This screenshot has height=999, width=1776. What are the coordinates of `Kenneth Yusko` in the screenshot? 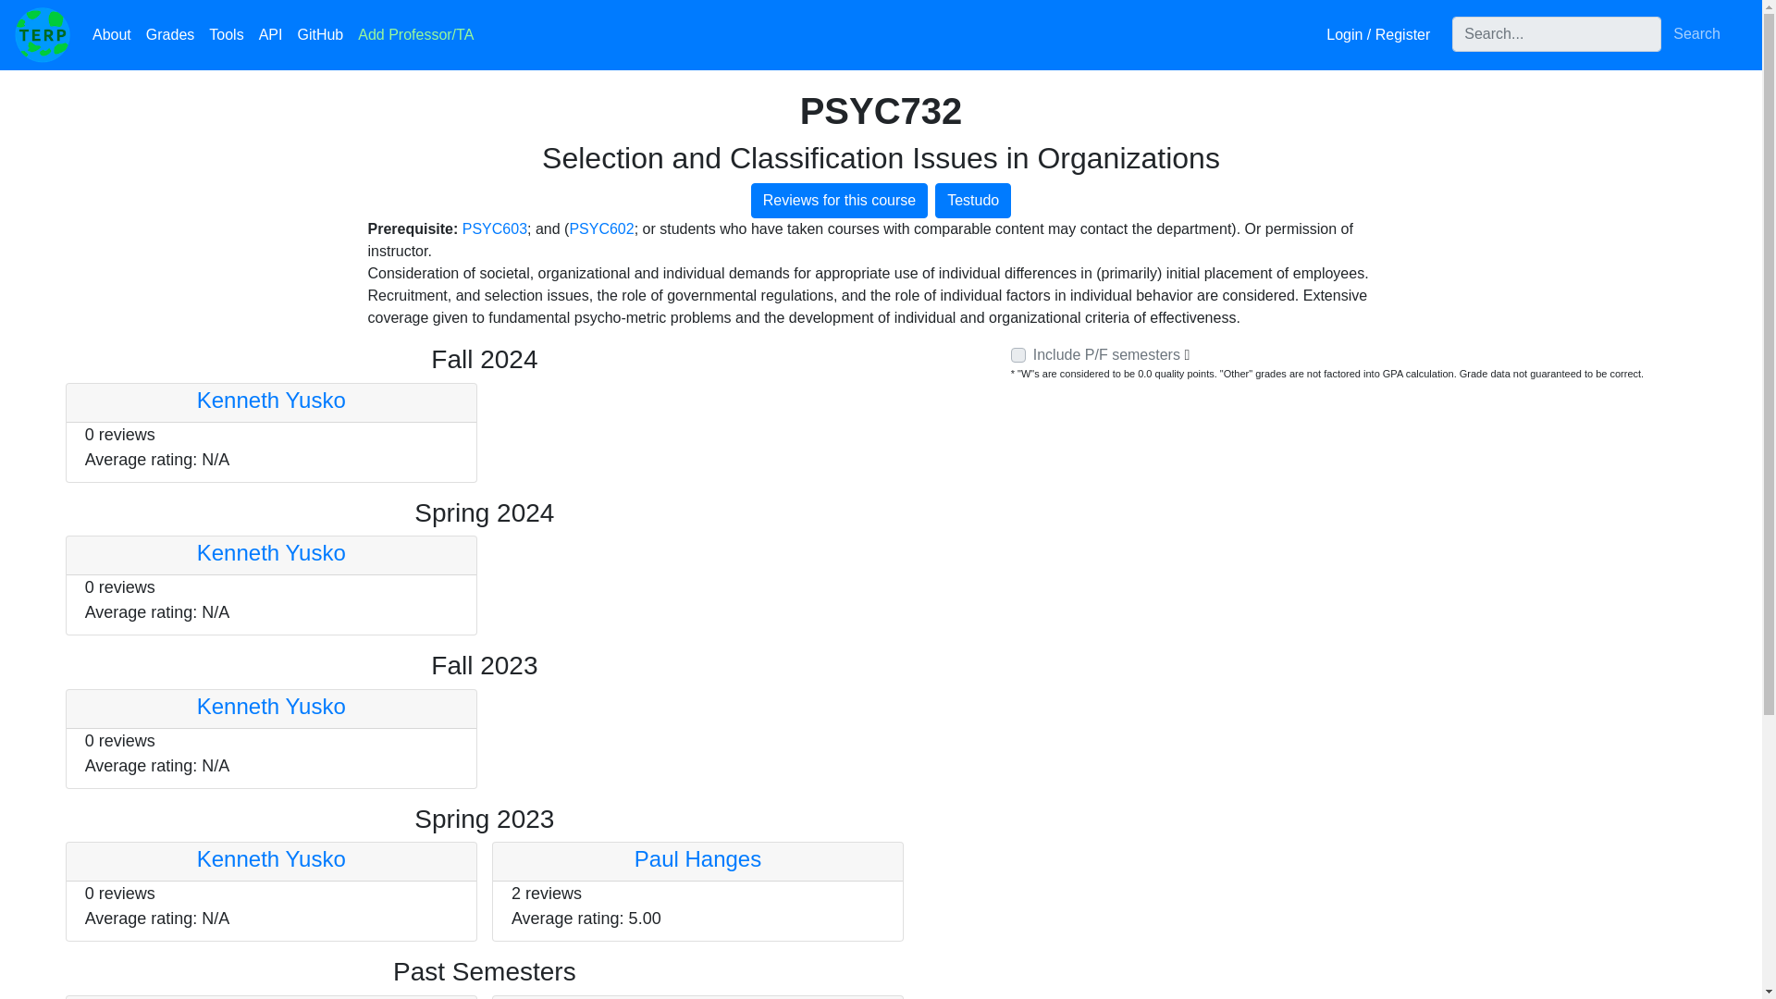 It's located at (272, 705).